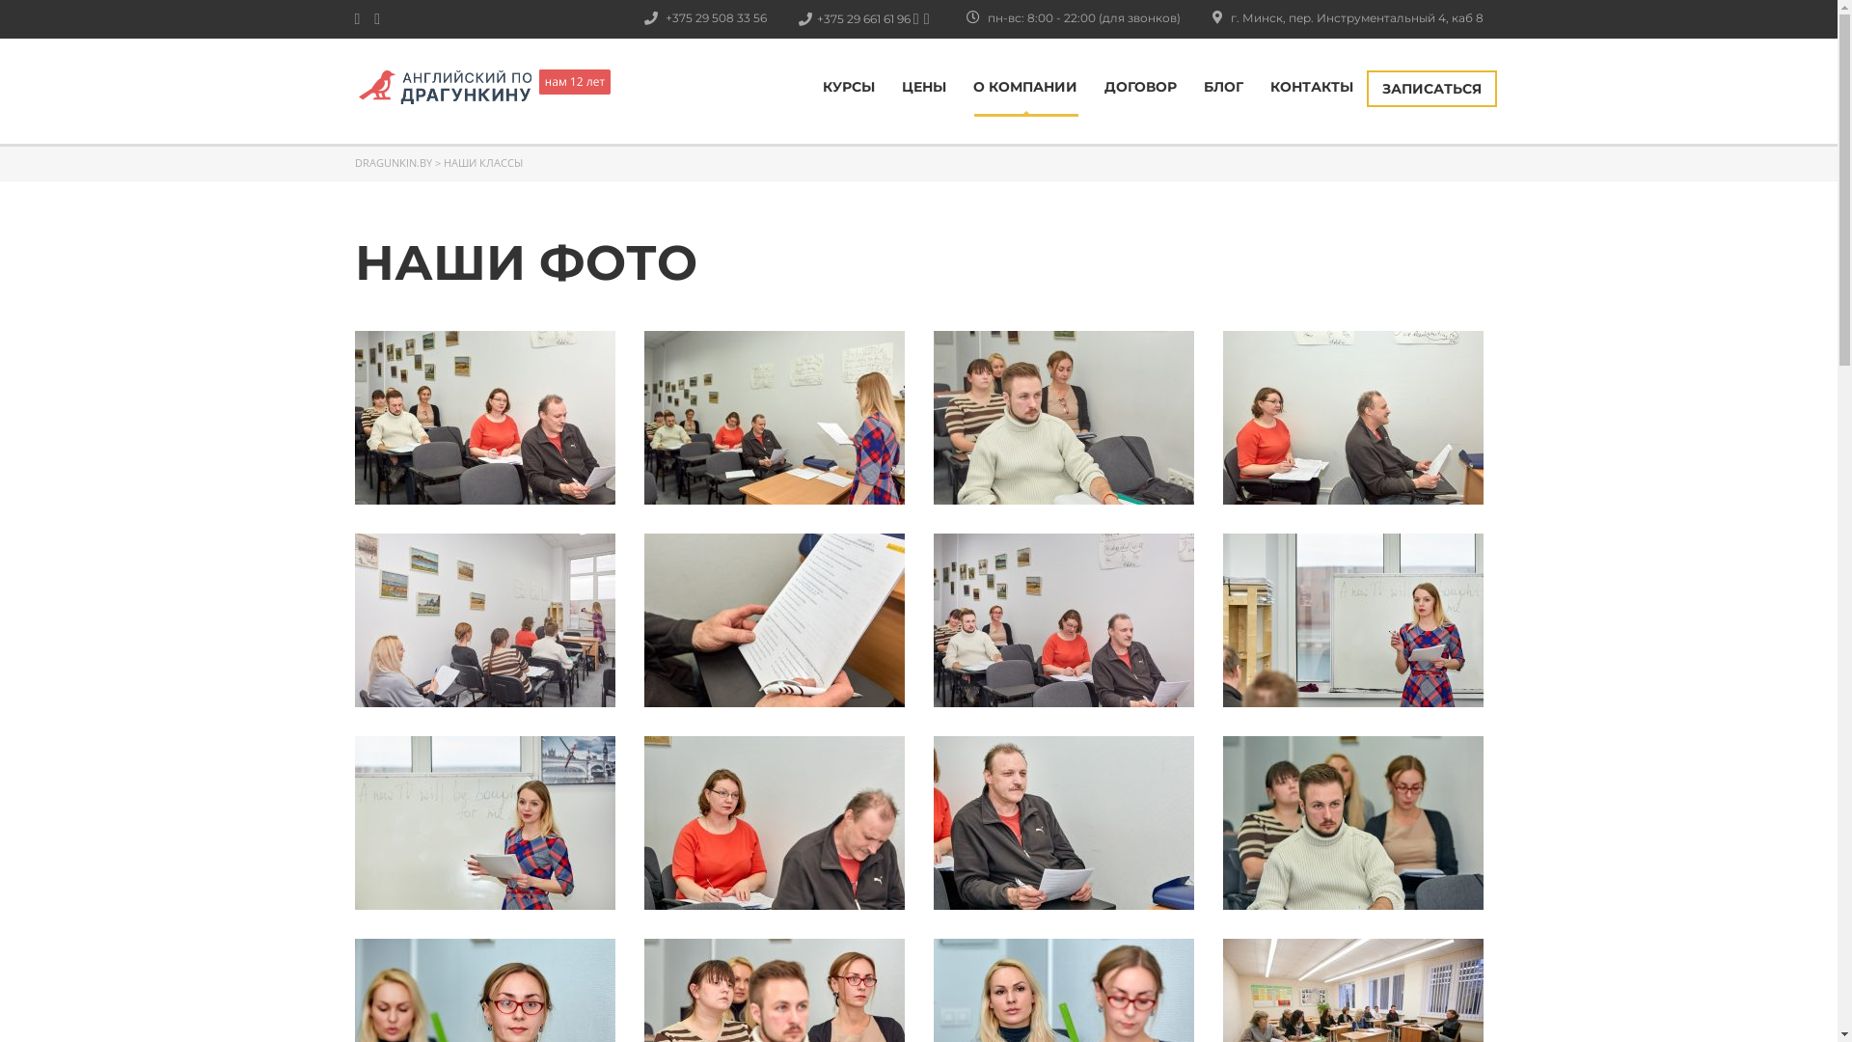 The image size is (1852, 1042). I want to click on DRAGUNKIN.BY, so click(394, 162).